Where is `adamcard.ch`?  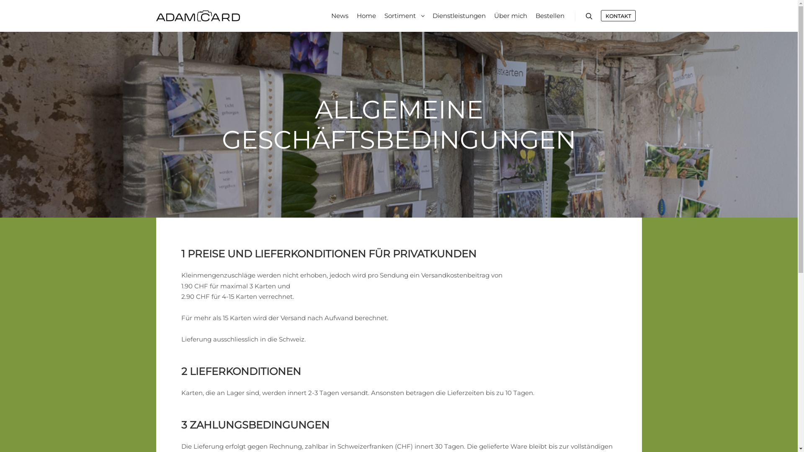
adamcard.ch is located at coordinates (198, 16).